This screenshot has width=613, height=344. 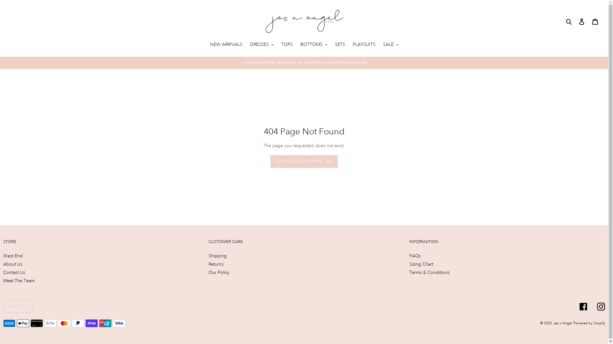 What do you see at coordinates (570, 21) in the screenshot?
I see `Search` at bounding box center [570, 21].